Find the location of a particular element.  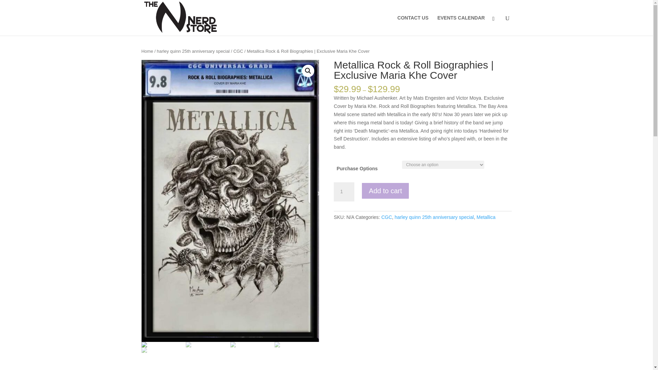

CGC is located at coordinates (239, 51).